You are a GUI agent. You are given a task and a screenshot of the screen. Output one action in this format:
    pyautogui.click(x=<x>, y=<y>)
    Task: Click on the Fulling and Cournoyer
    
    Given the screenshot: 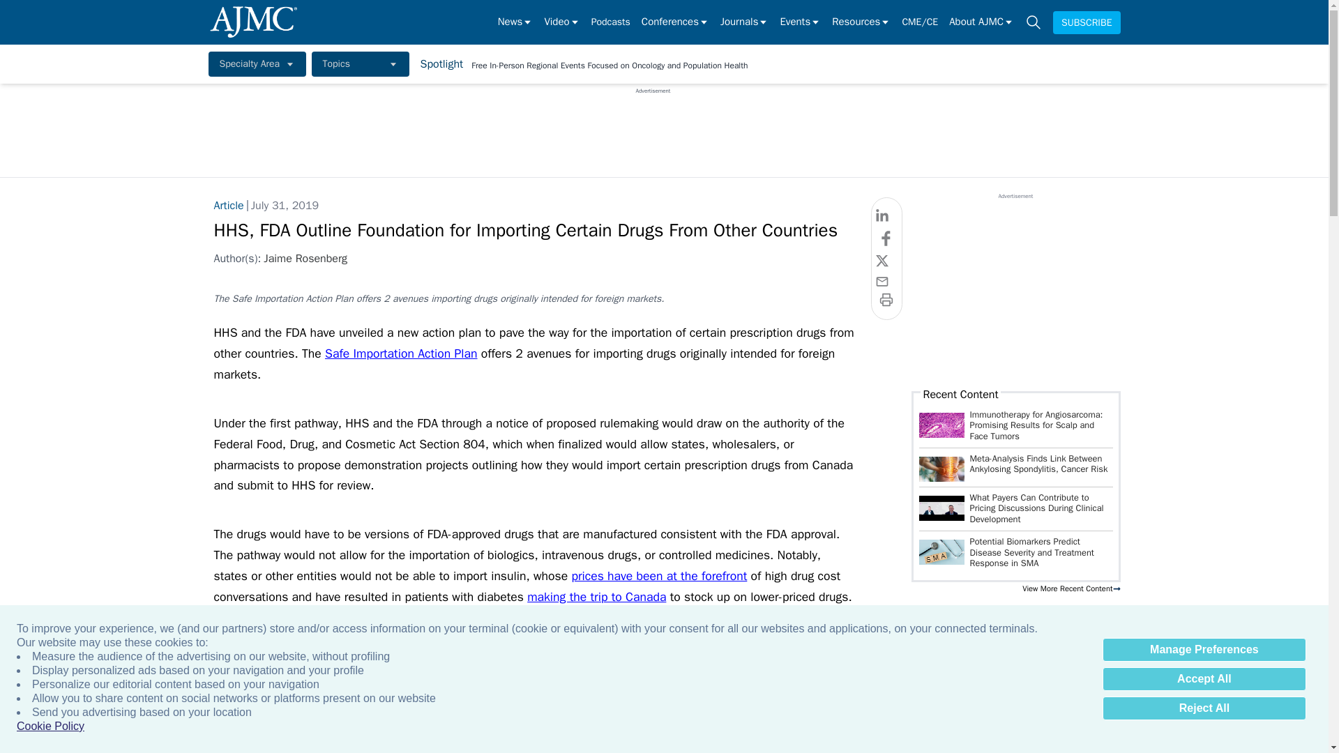 What is the action you would take?
    pyautogui.click(x=941, y=508)
    